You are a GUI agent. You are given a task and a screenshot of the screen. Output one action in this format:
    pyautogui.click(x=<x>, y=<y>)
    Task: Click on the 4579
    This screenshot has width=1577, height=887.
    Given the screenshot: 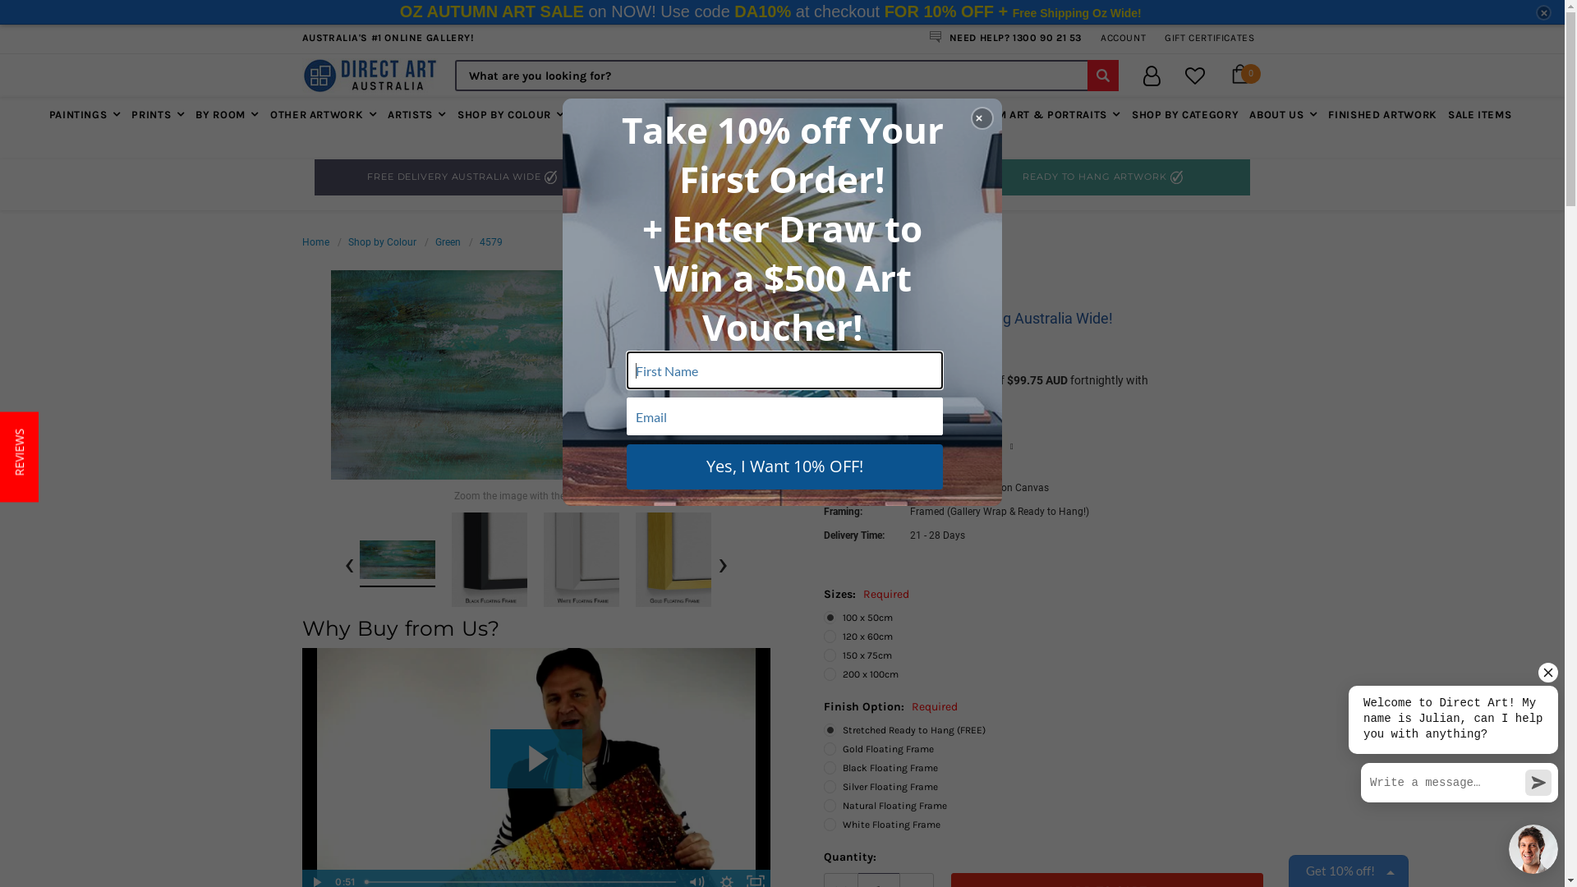 What is the action you would take?
    pyautogui.click(x=674, y=559)
    